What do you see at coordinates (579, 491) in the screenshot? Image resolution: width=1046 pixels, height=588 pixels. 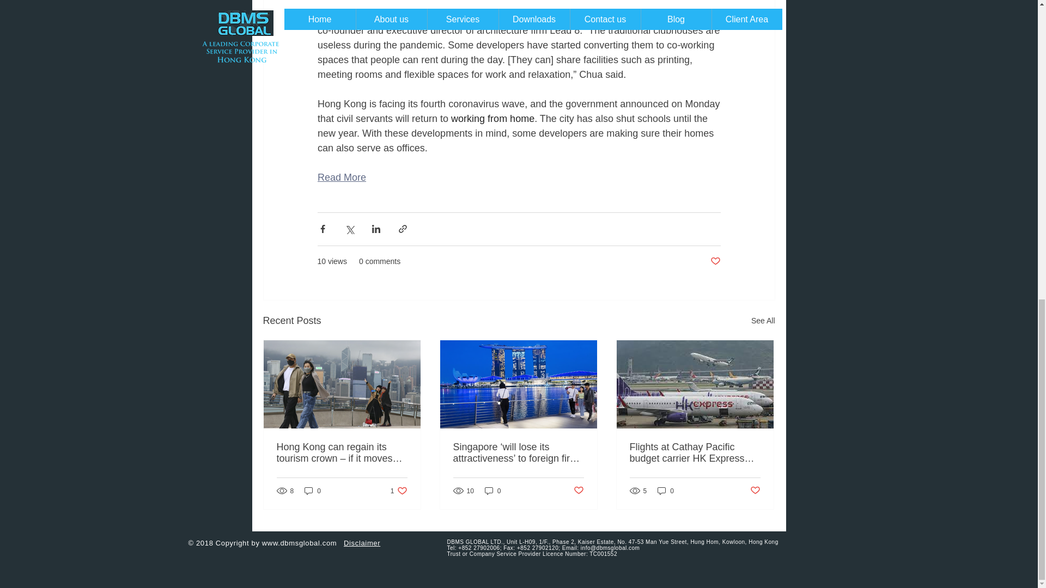 I see `0` at bounding box center [579, 491].